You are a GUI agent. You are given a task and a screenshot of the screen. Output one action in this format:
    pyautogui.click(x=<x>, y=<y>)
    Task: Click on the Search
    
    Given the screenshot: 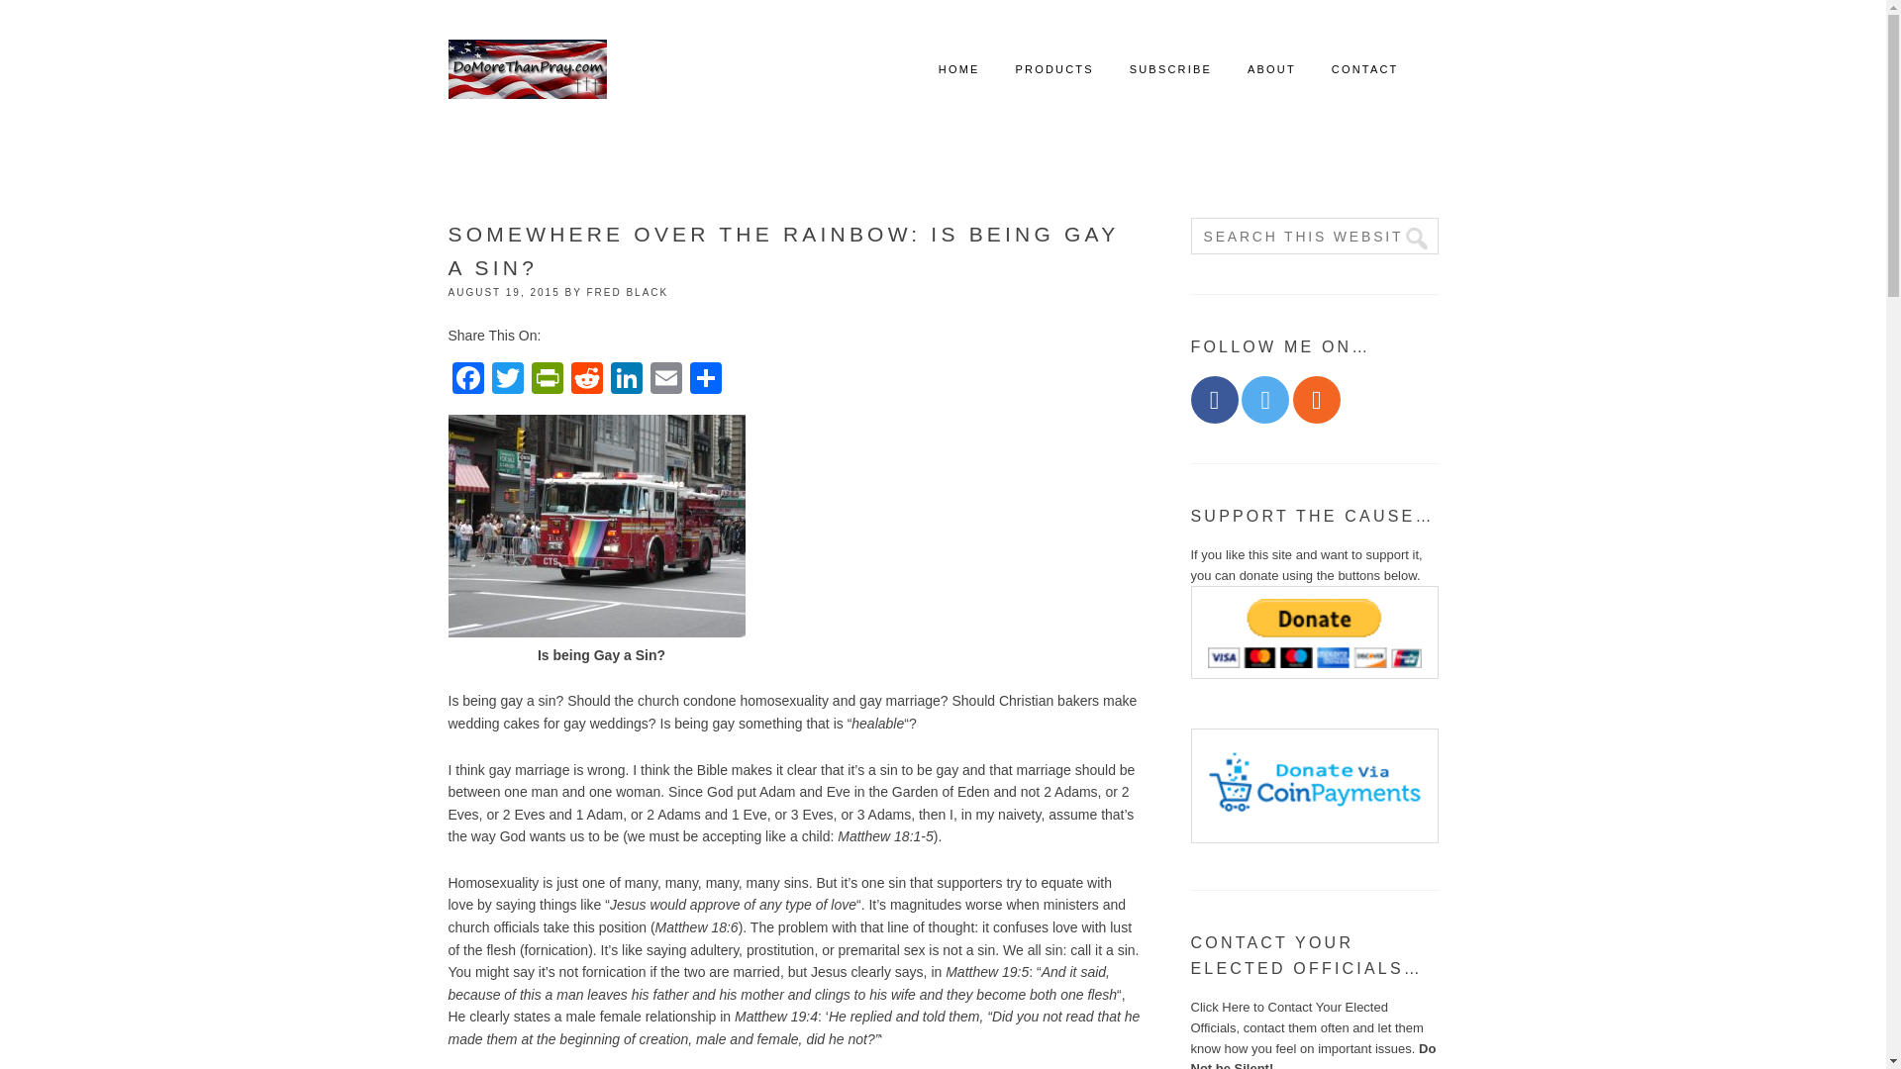 What is the action you would take?
    pyautogui.click(x=1408, y=240)
    